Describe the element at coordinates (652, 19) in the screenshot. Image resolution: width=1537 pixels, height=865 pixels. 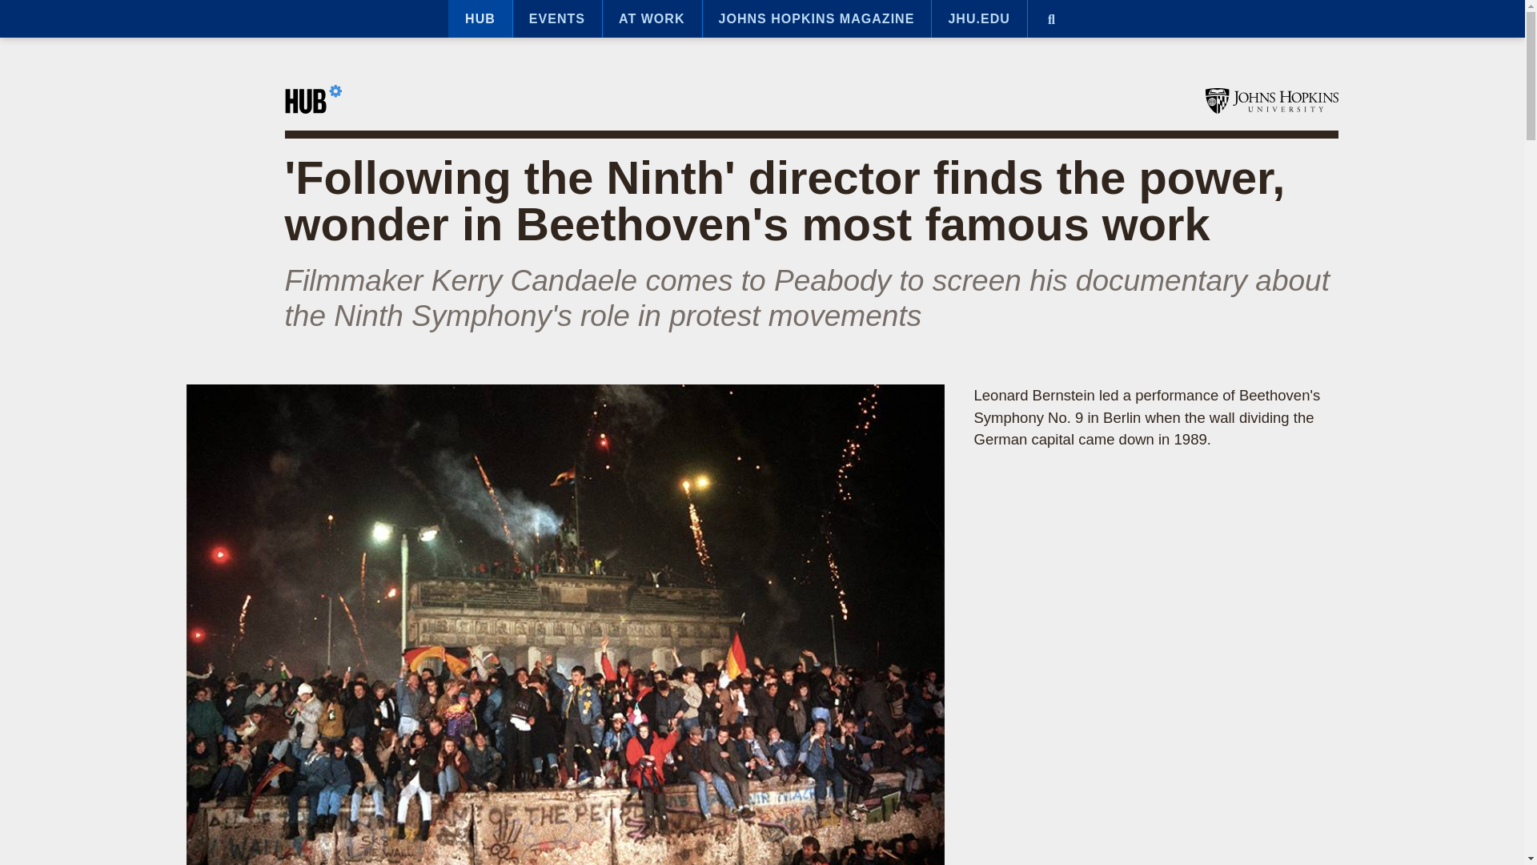
I see `AT WORK` at that location.